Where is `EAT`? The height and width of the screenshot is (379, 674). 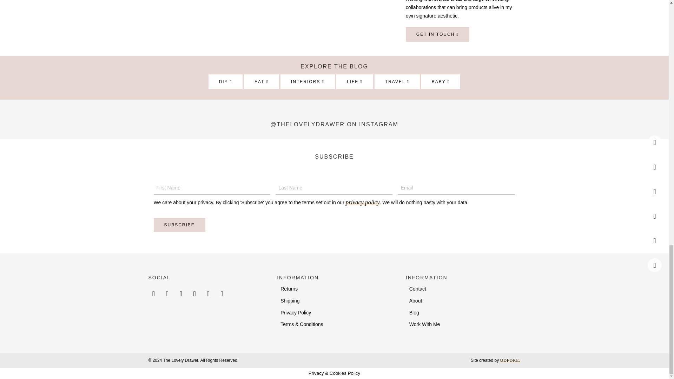
EAT is located at coordinates (261, 81).